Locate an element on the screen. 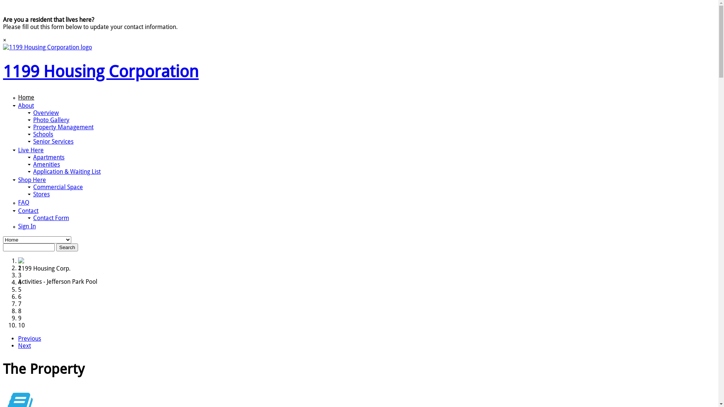 The width and height of the screenshot is (724, 407). Schools is located at coordinates (43, 134).